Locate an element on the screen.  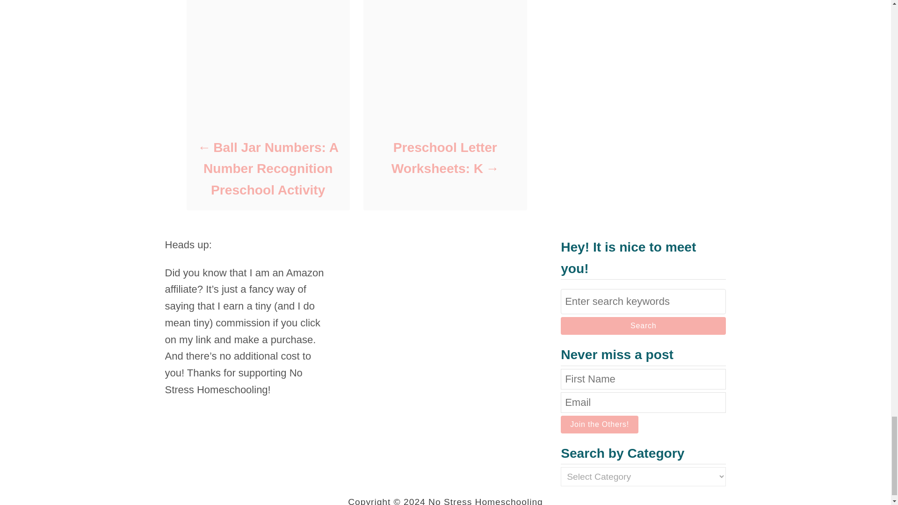
Search is located at coordinates (643, 326).